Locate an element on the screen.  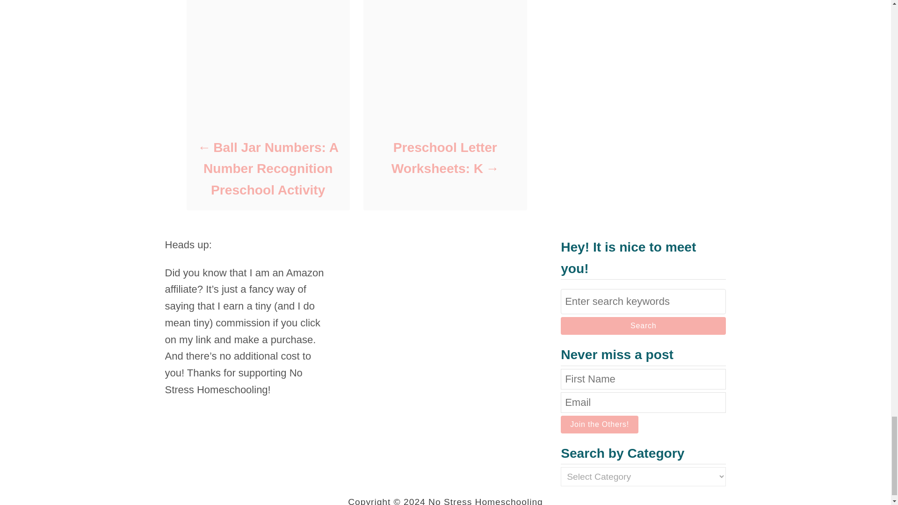
Search is located at coordinates (643, 326).